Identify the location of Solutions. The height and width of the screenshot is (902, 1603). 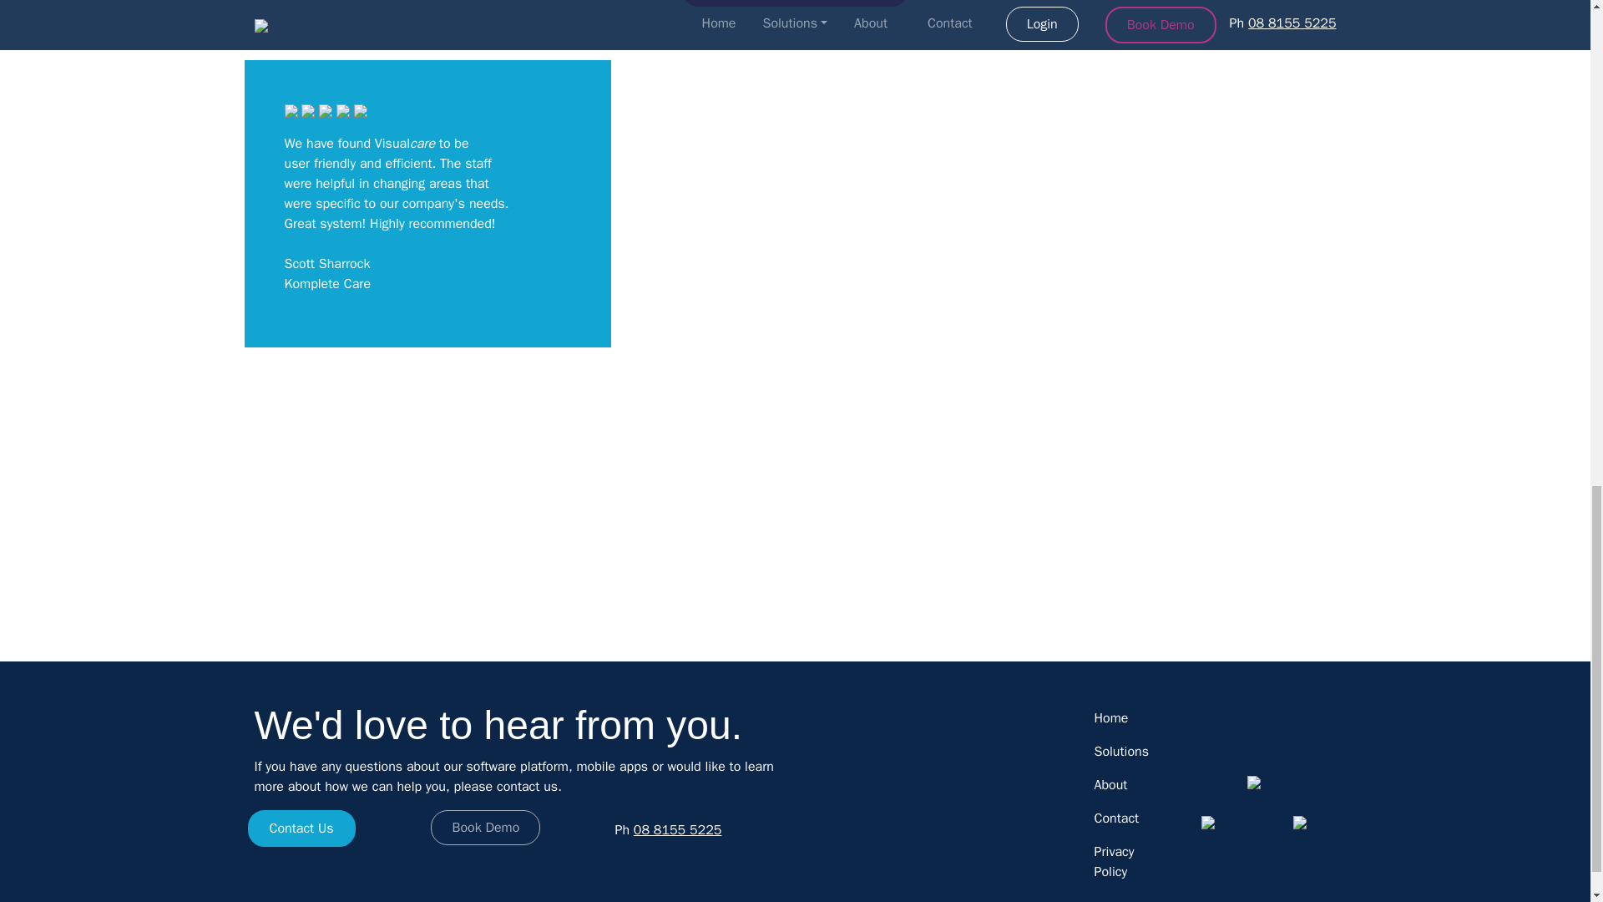
(1116, 752).